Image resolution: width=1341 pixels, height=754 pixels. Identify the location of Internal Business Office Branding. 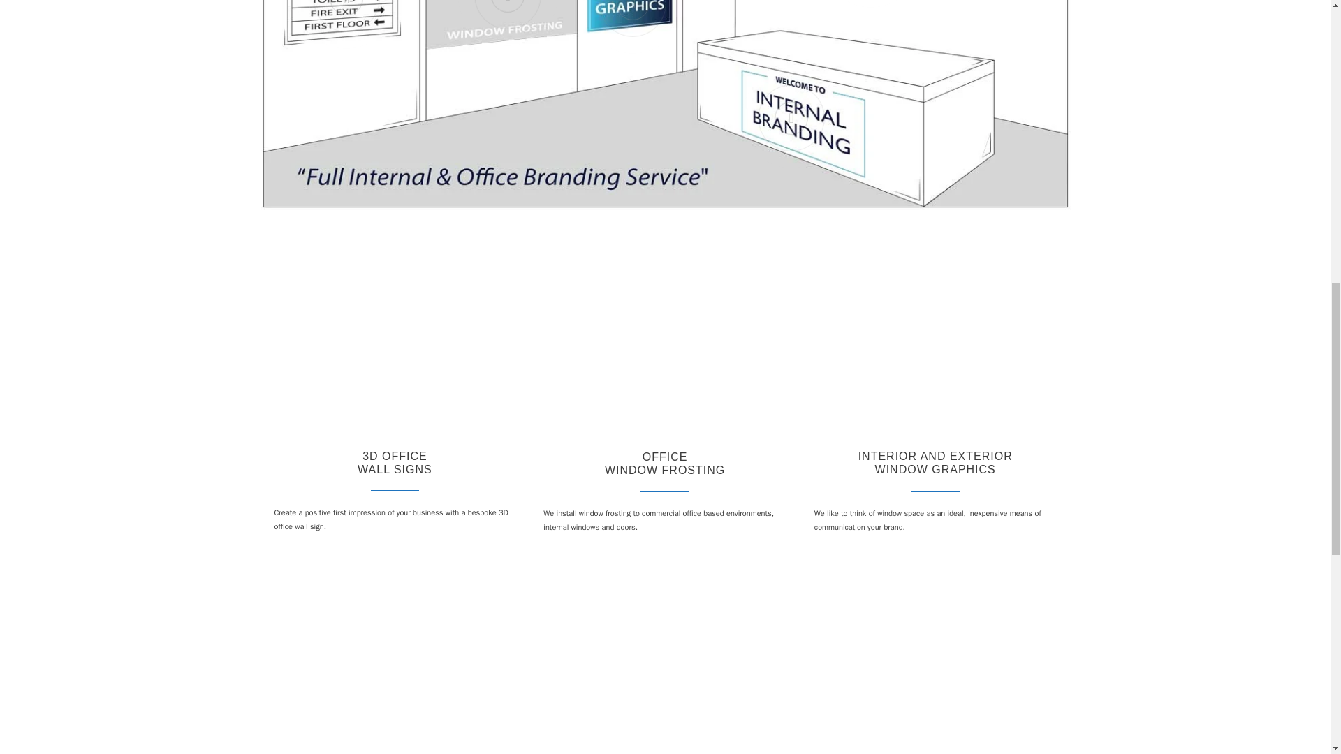
(530, 660).